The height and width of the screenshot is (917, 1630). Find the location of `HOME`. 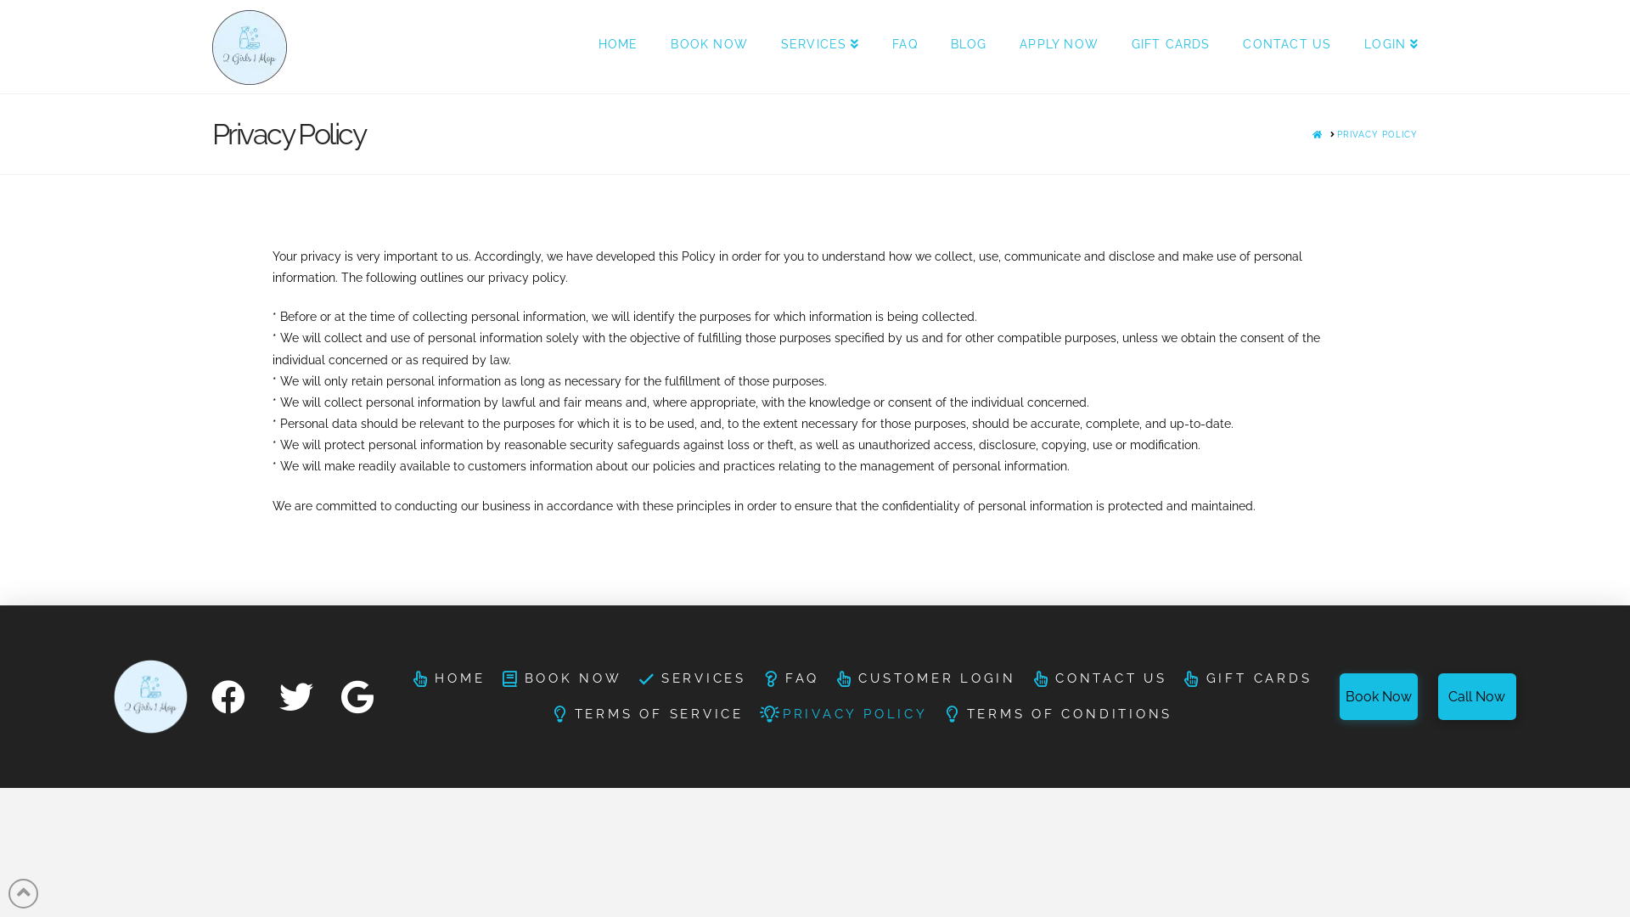

HOME is located at coordinates (447, 679).